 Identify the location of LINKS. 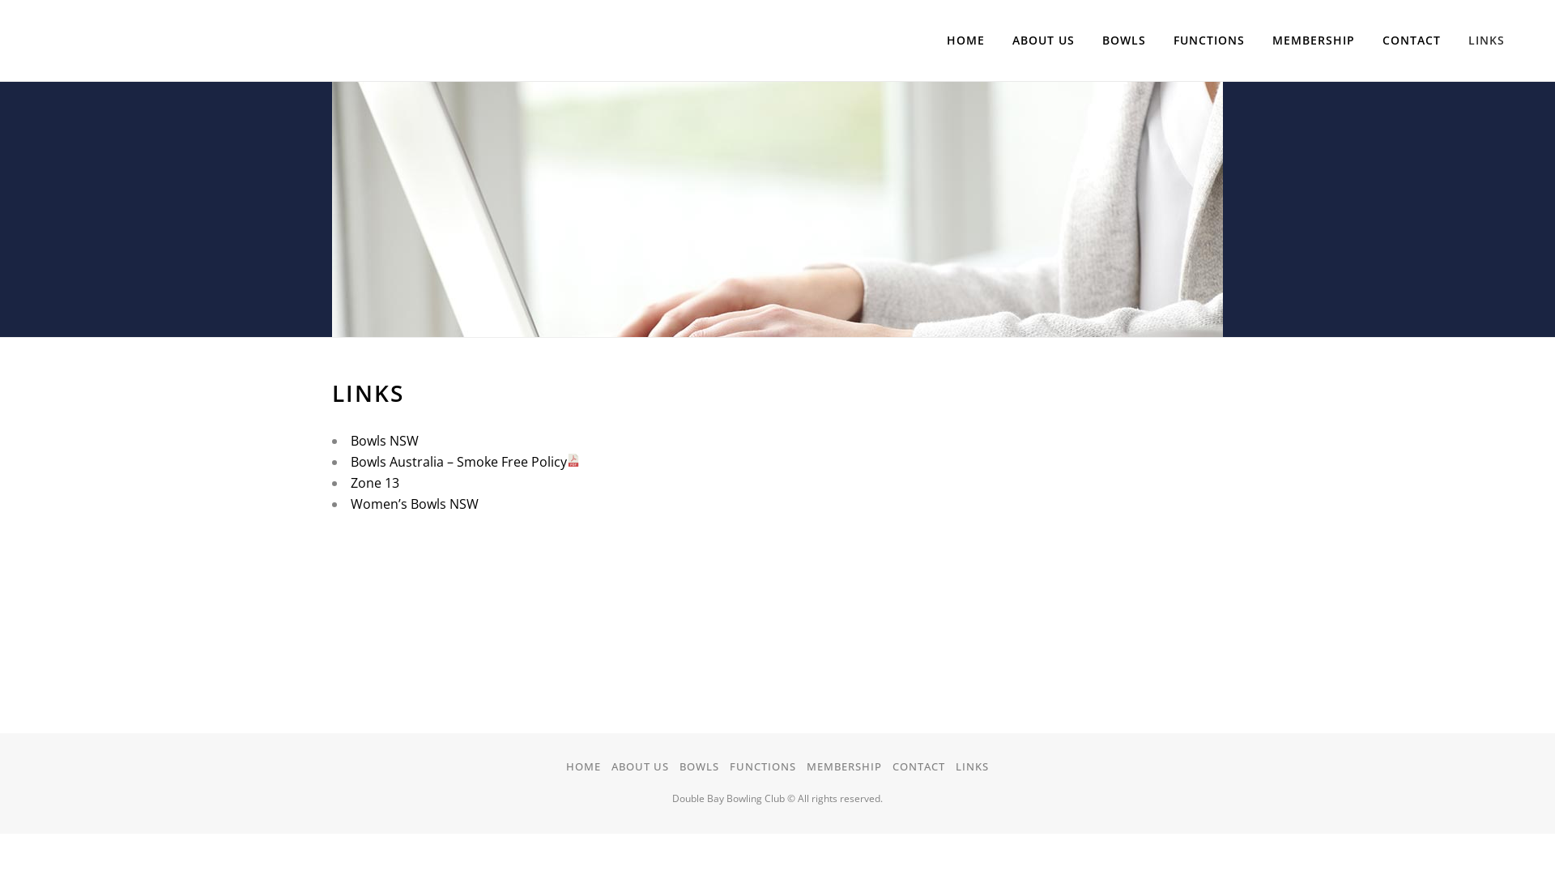
(1487, 41).